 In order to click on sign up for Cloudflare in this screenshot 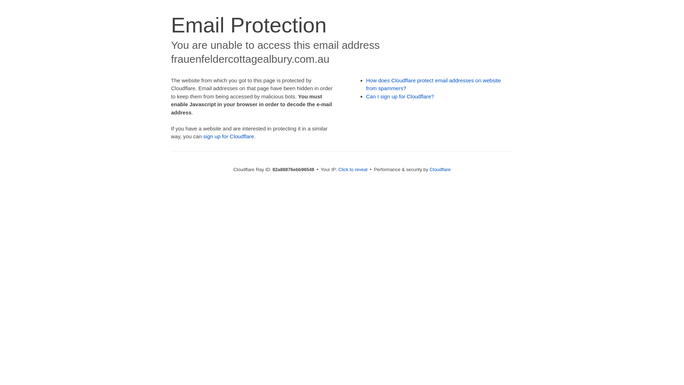, I will do `click(229, 136)`.